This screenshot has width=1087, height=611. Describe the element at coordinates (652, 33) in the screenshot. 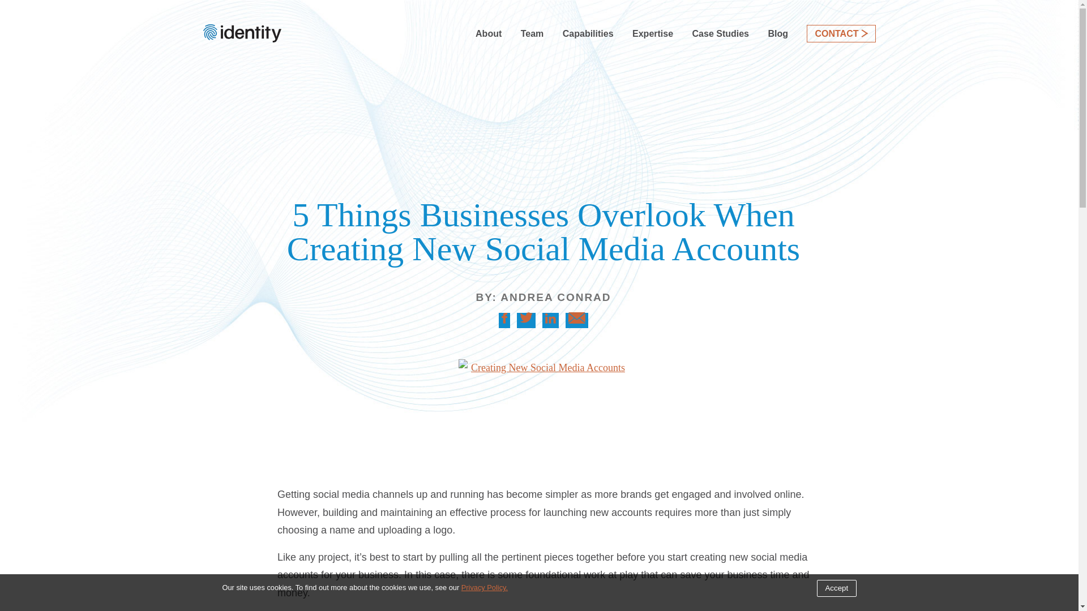

I see `Expertise` at that location.